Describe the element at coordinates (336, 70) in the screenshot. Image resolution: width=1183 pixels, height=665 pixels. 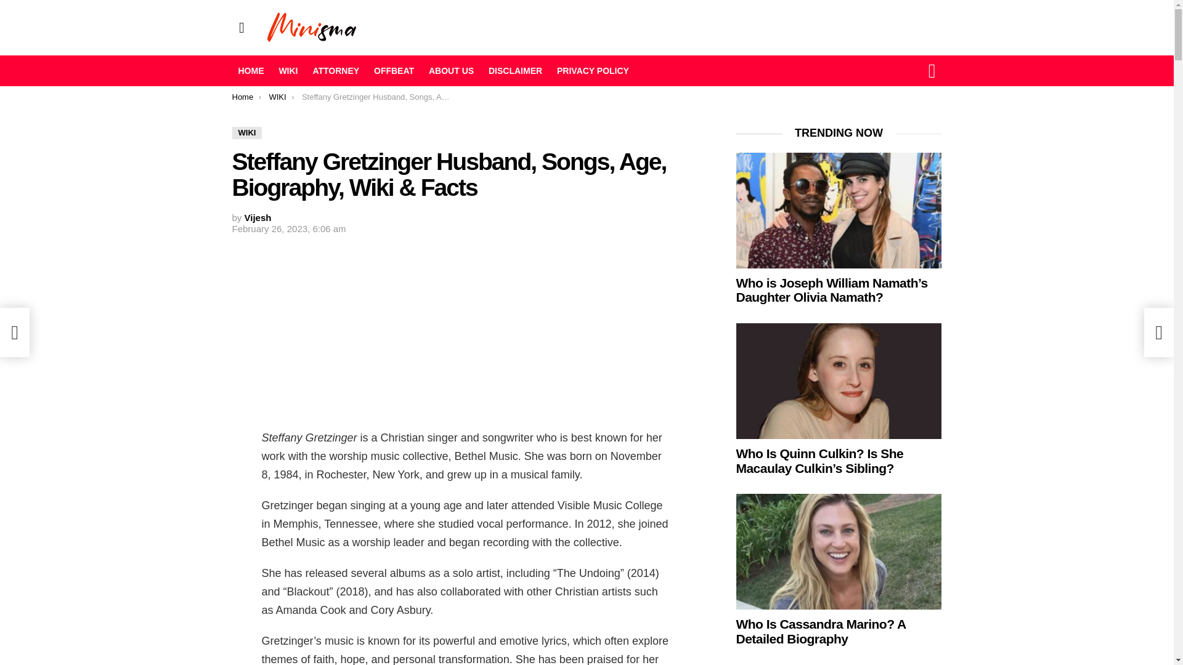
I see `ATTORNEY` at that location.